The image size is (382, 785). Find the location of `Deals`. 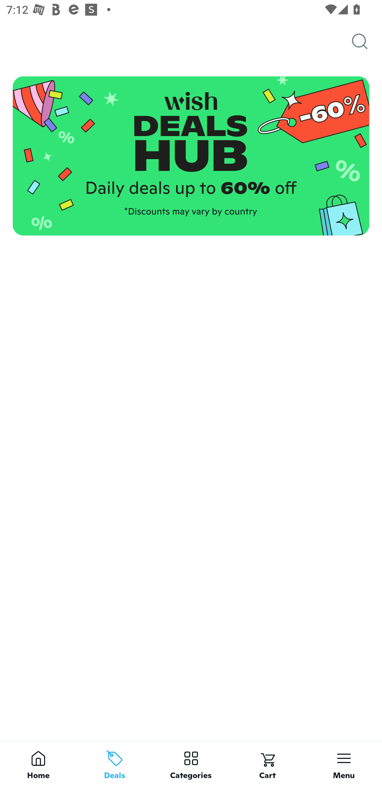

Deals is located at coordinates (115, 763).